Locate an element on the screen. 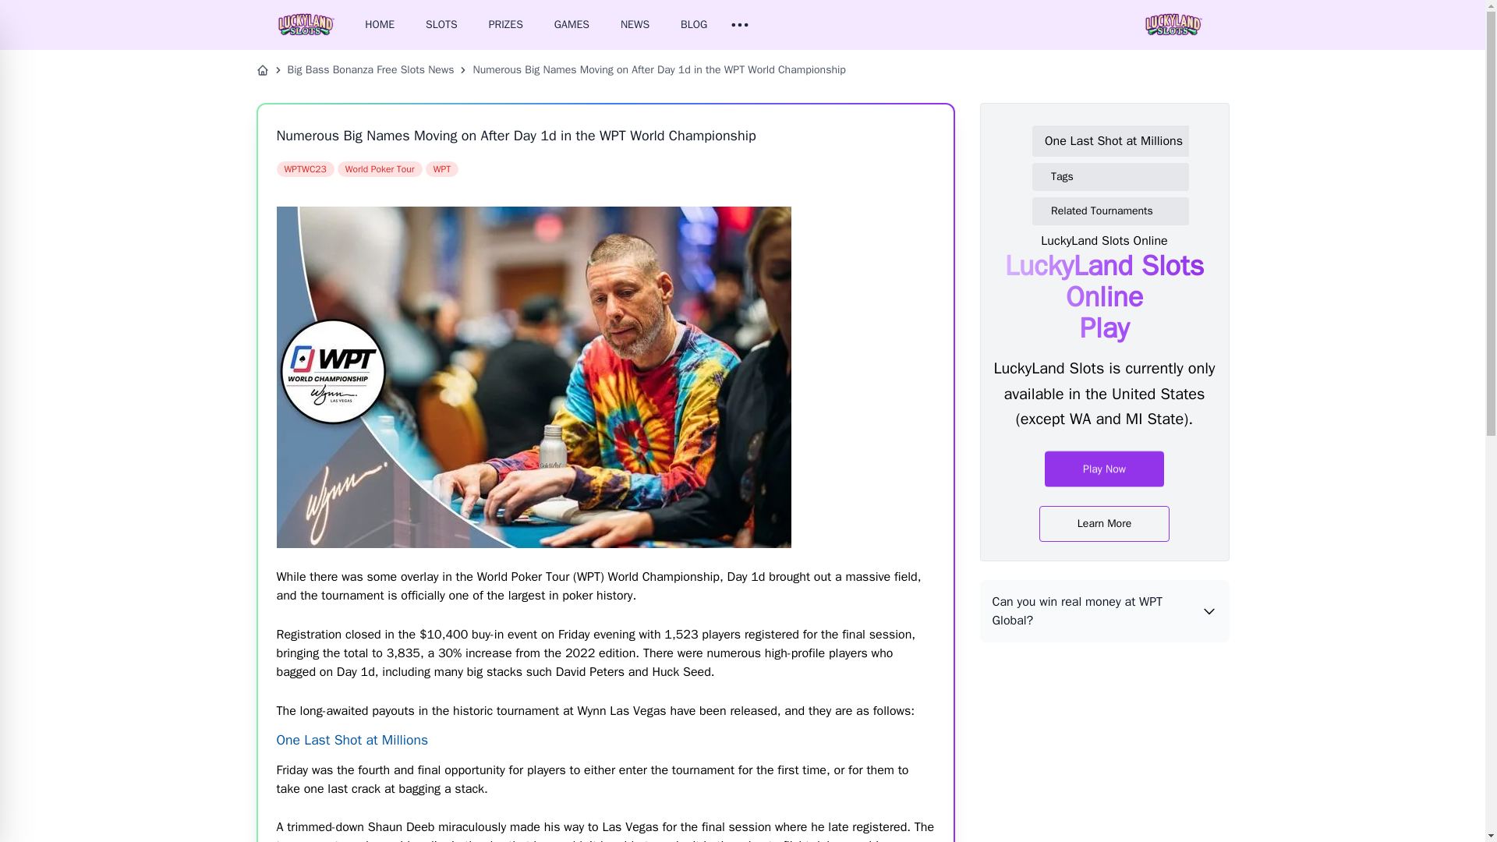 The height and width of the screenshot is (842, 1497). BLOG is located at coordinates (694, 25).